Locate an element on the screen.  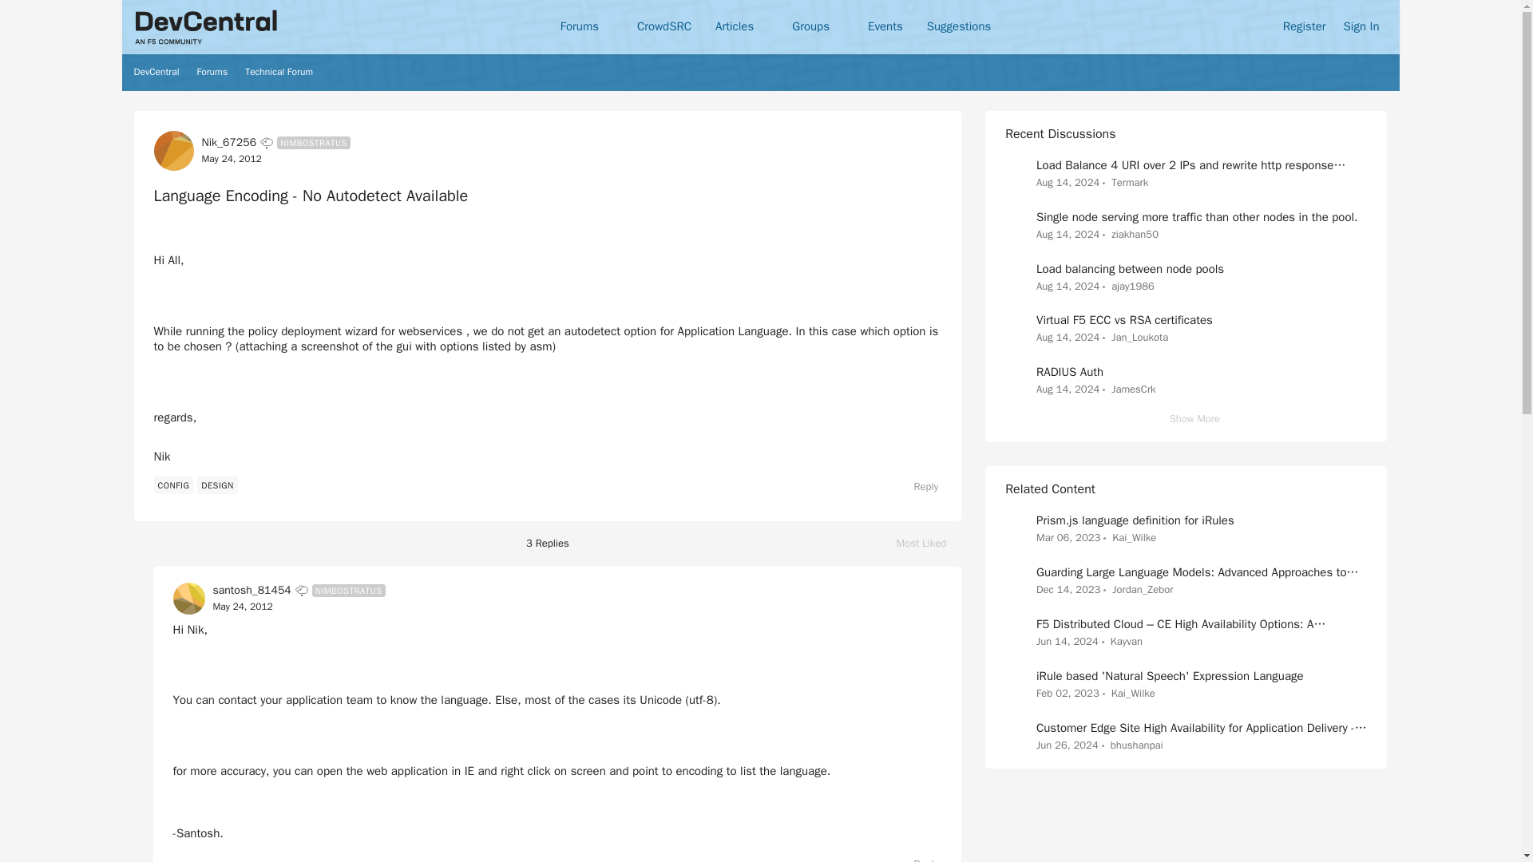
Forums is located at coordinates (1067, 286).